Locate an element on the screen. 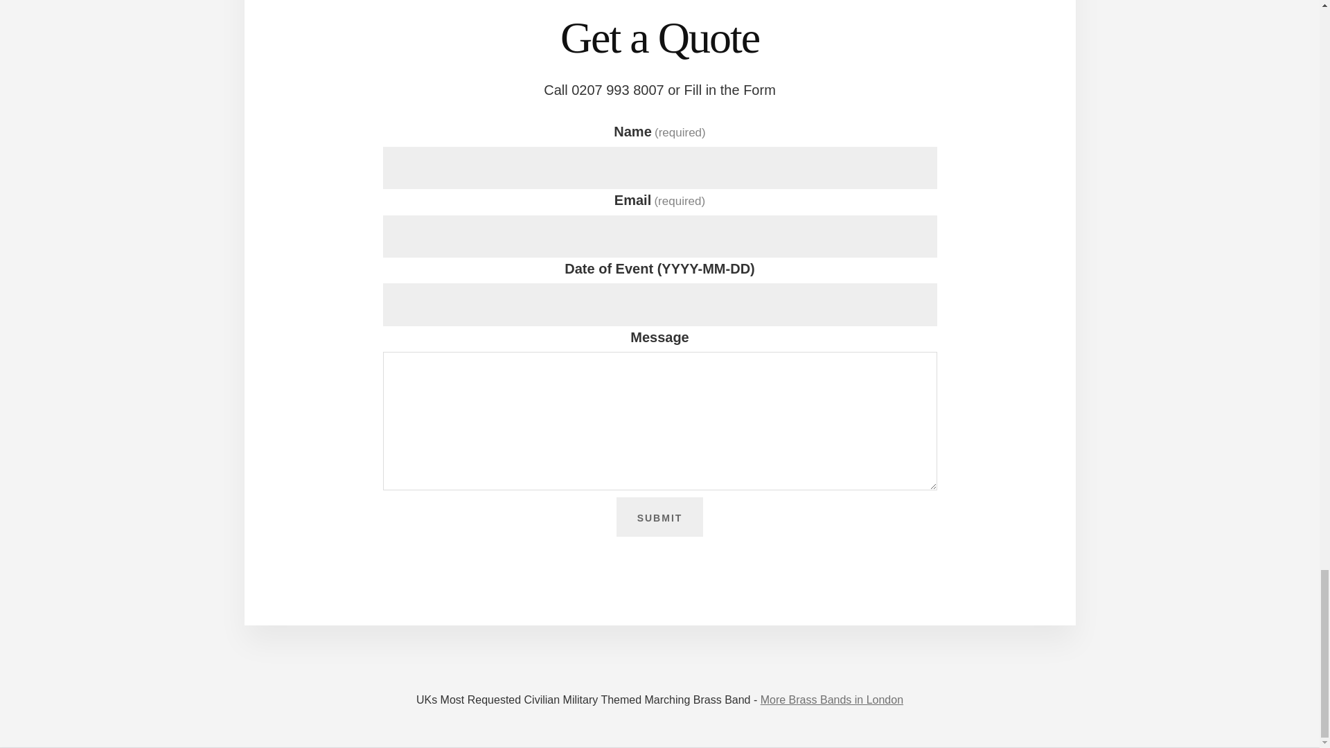  More Brass Bands in London is located at coordinates (831, 700).